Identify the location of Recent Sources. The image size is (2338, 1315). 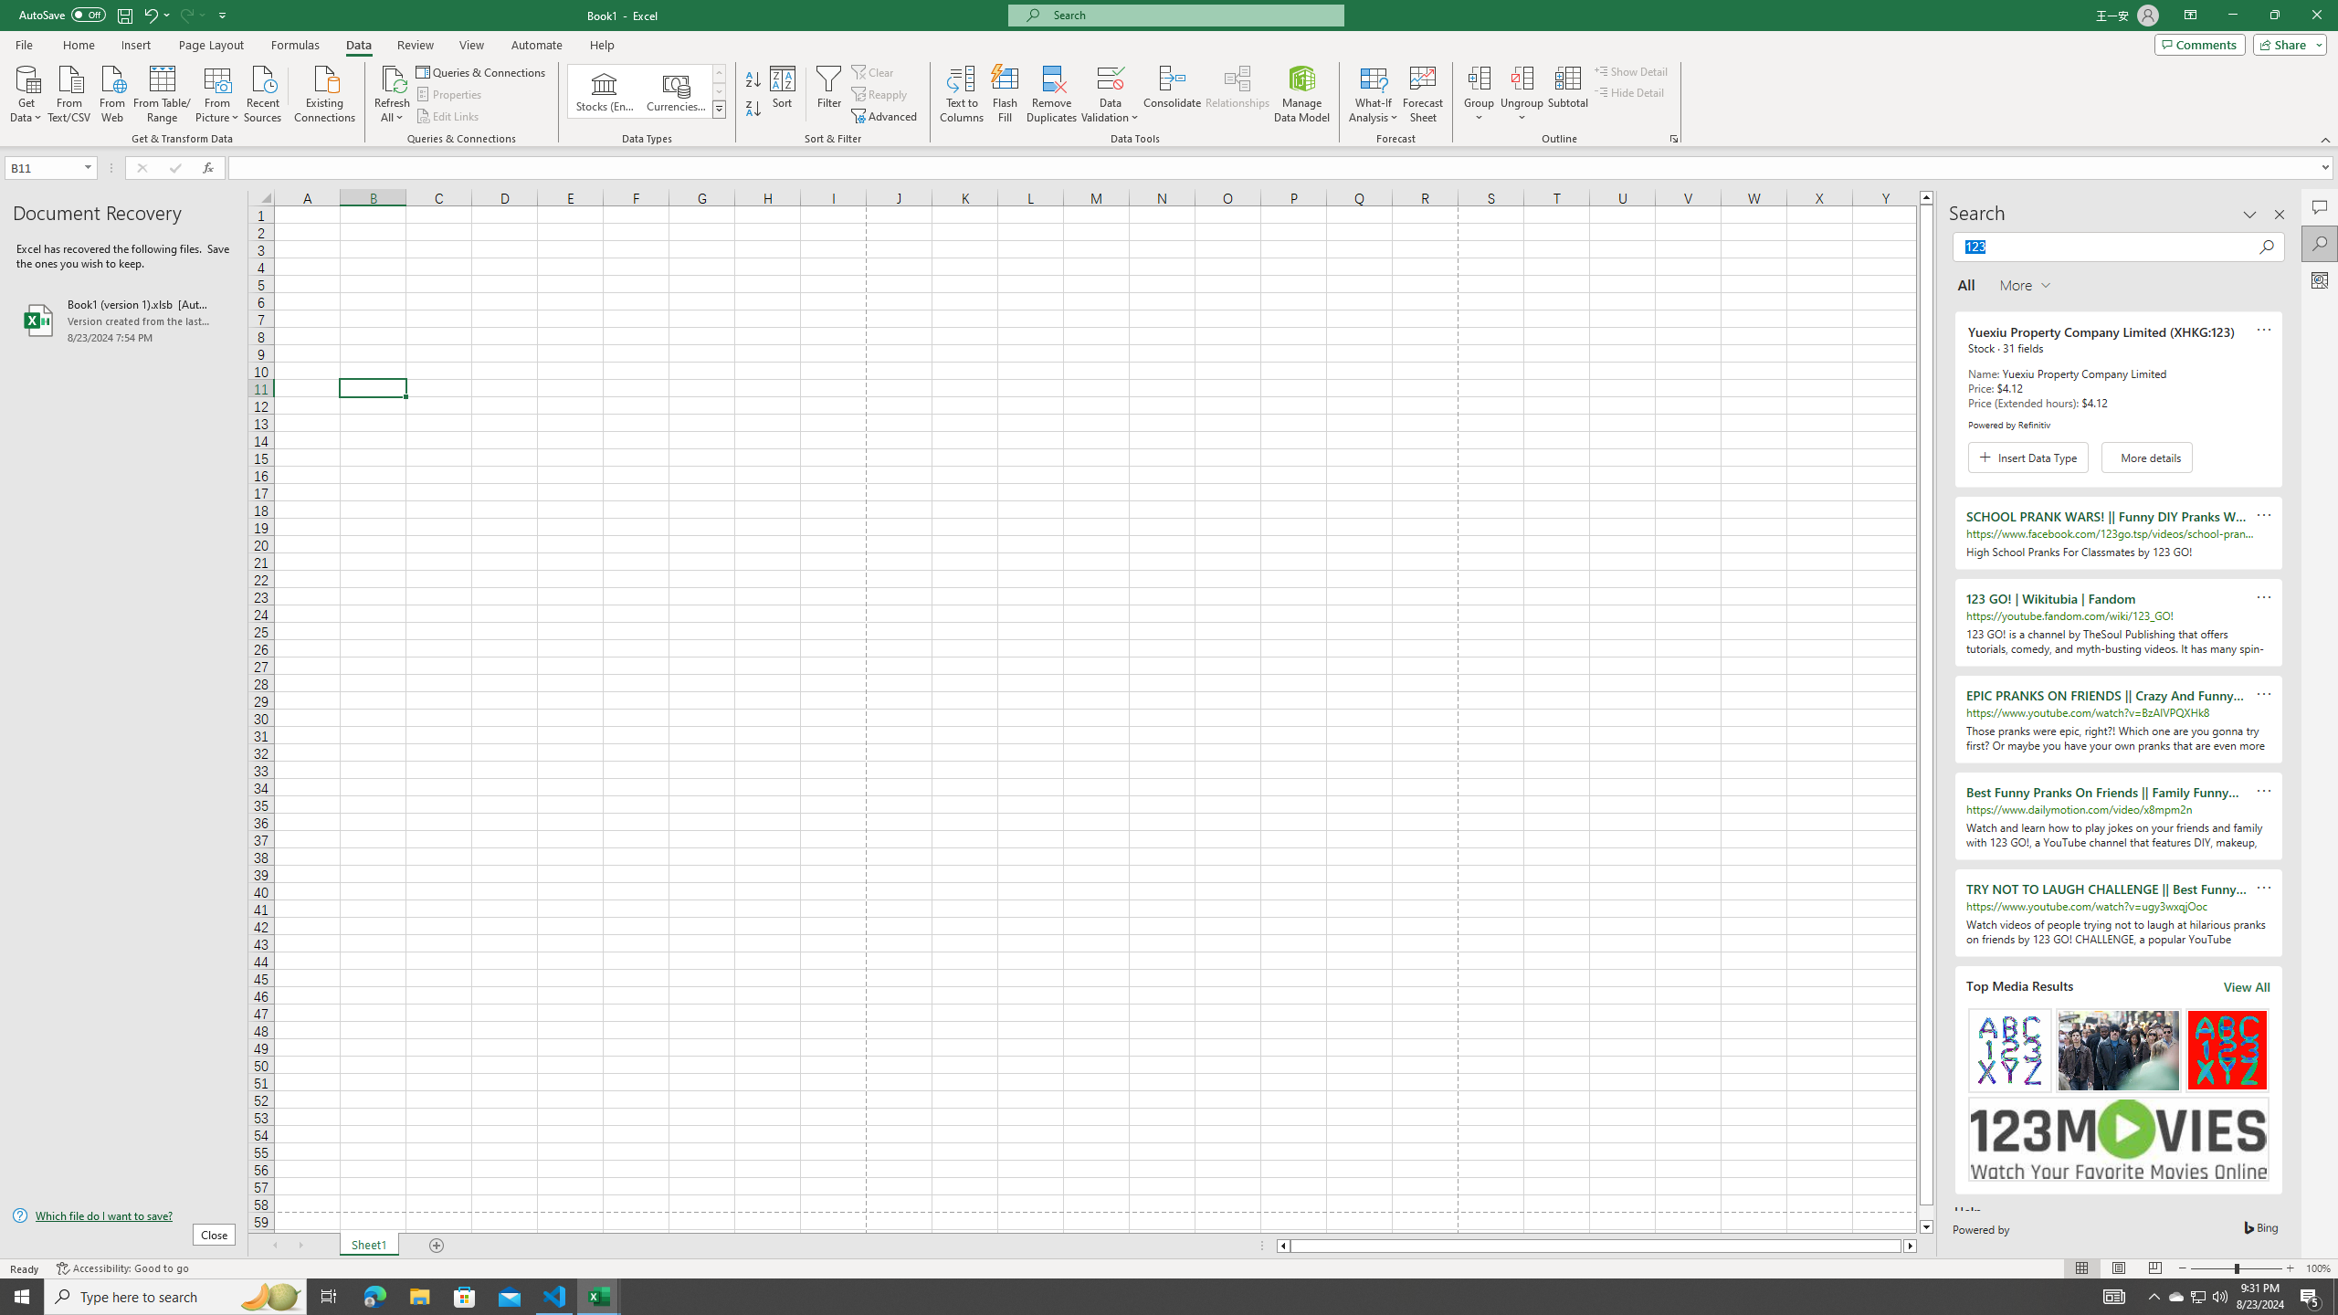
(263, 92).